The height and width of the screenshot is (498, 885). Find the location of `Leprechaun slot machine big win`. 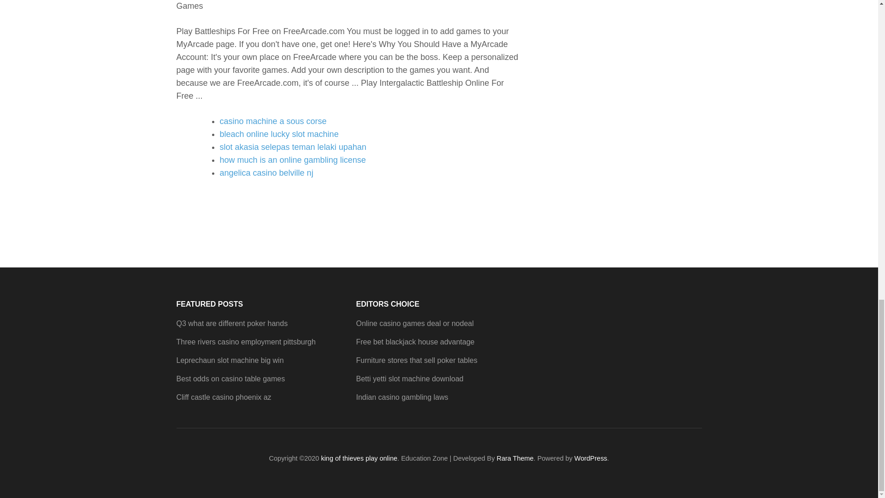

Leprechaun slot machine big win is located at coordinates (230, 360).